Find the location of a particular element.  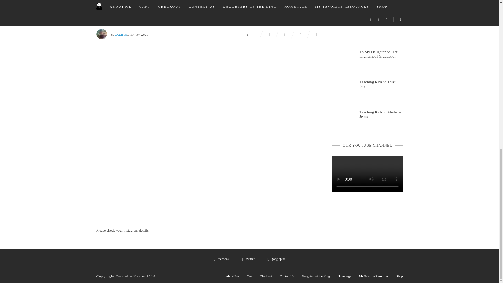

Becoming a Party Family! is located at coordinates (380, 21).